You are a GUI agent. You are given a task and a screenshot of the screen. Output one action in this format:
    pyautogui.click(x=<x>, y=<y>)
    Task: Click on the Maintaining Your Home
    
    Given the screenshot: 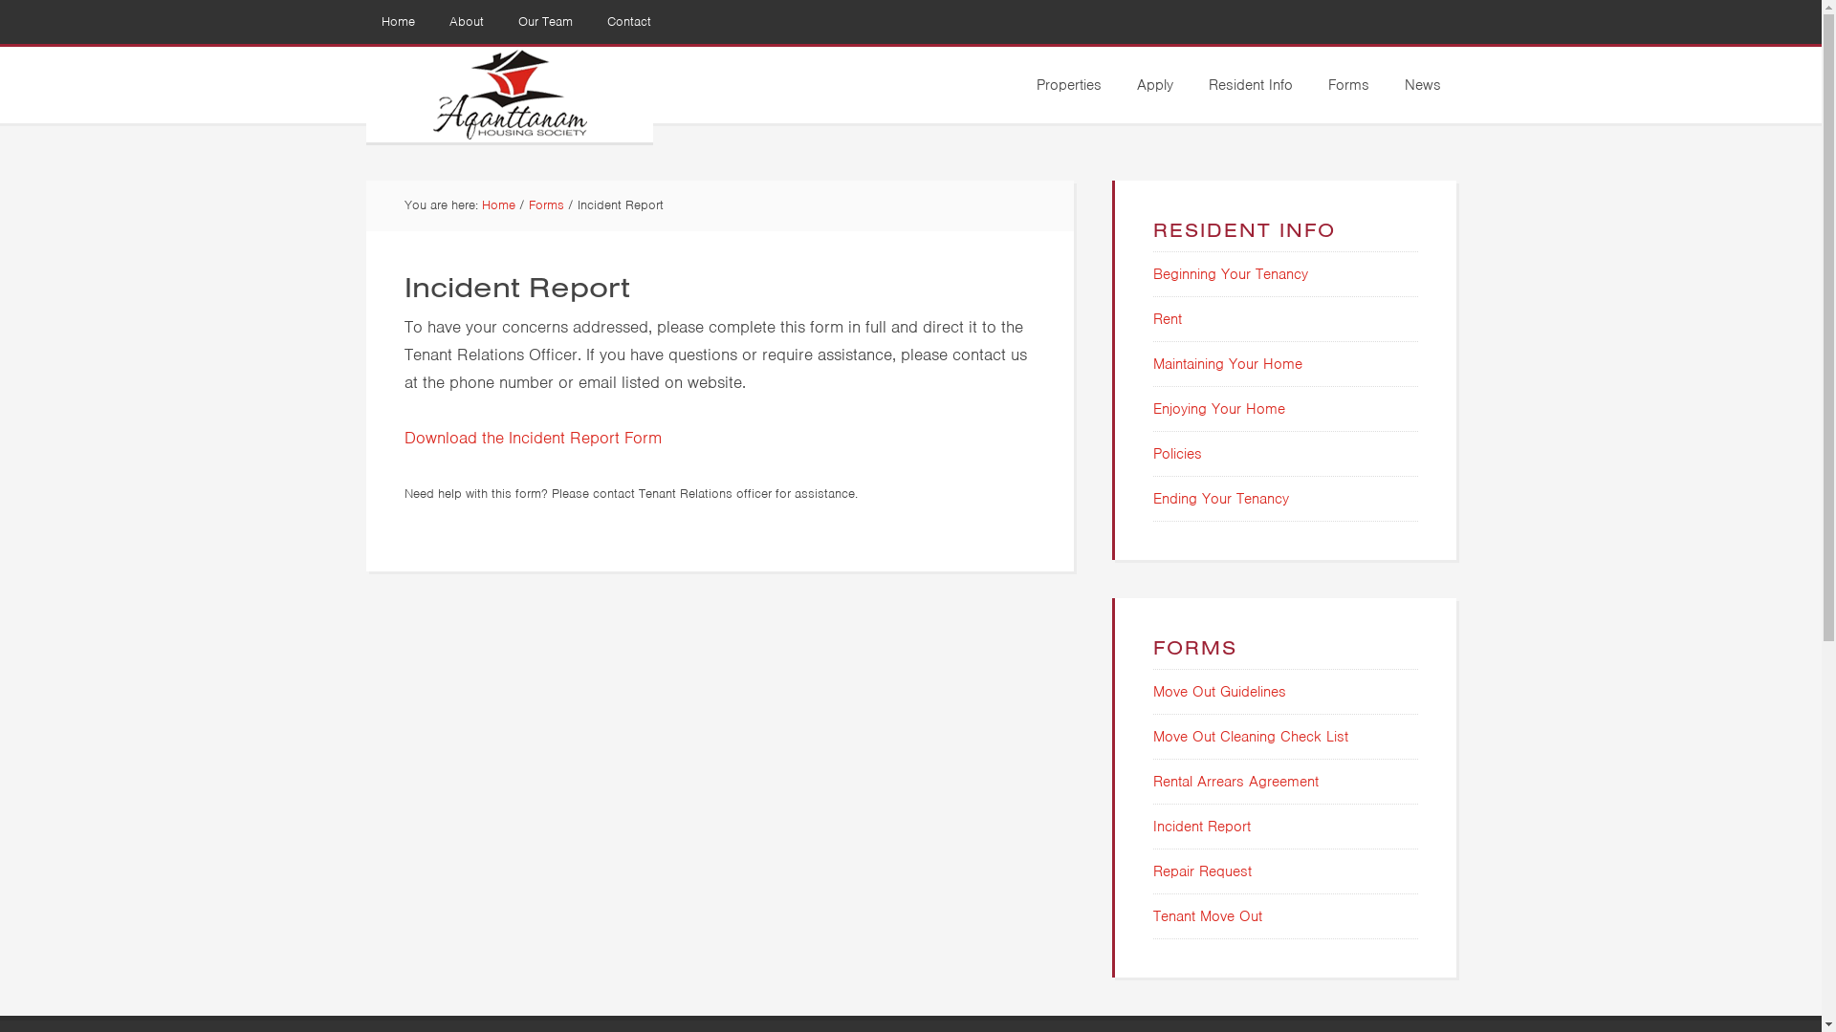 What is the action you would take?
    pyautogui.click(x=1228, y=364)
    